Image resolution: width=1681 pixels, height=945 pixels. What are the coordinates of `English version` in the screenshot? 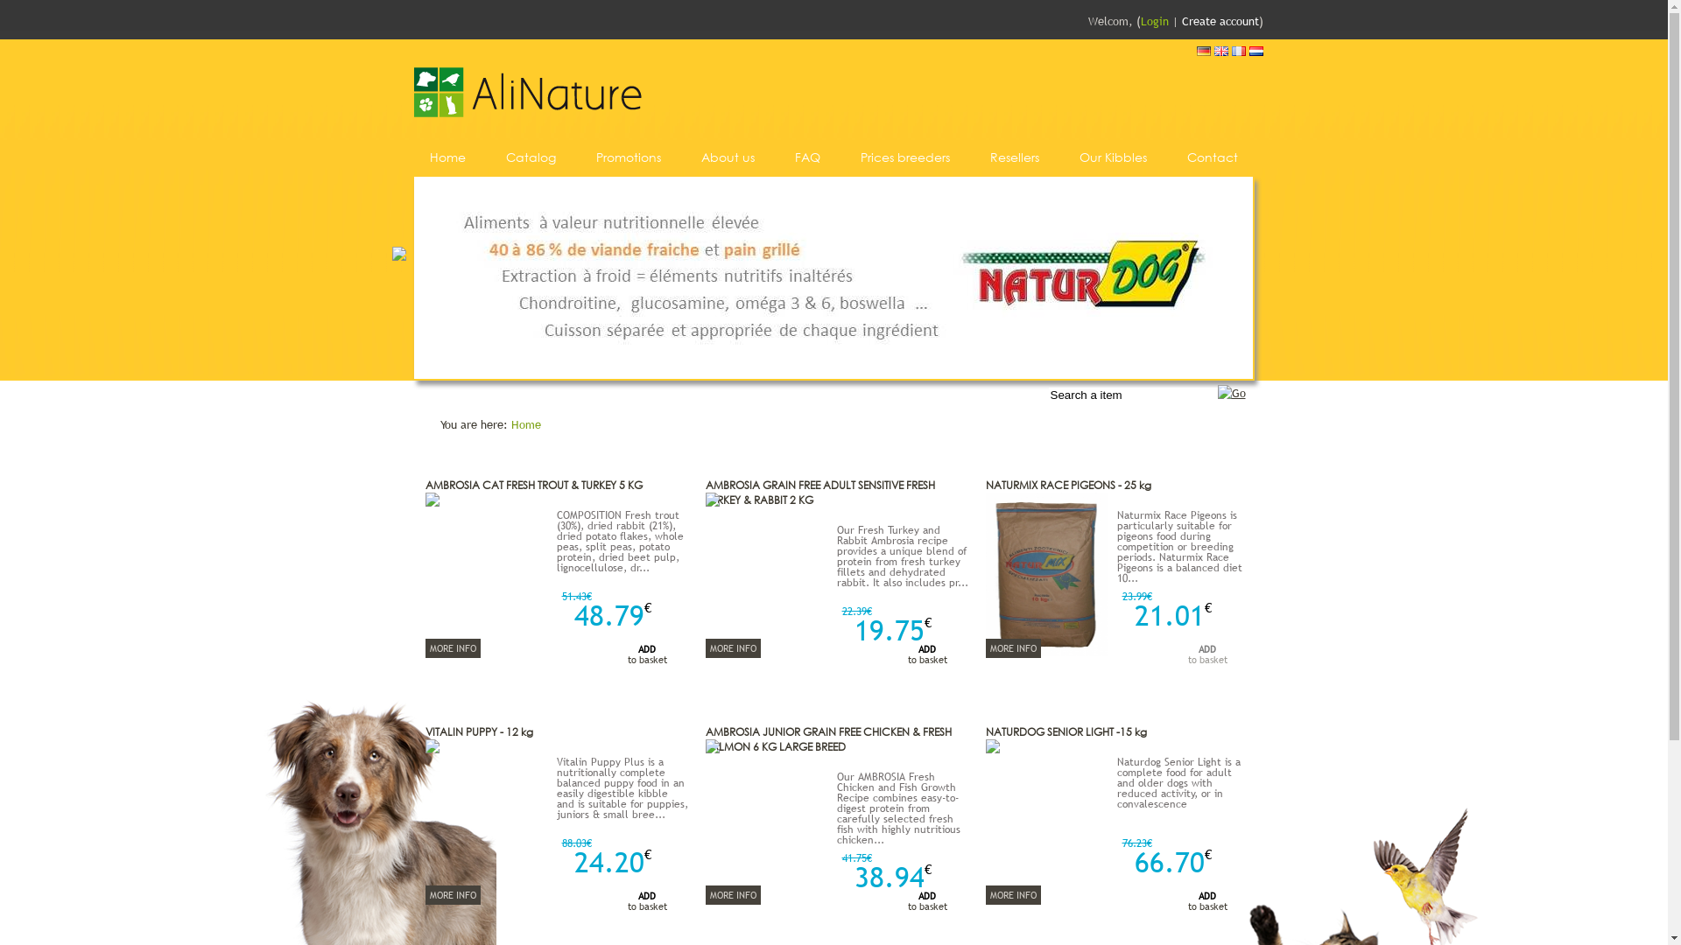 It's located at (1220, 52).